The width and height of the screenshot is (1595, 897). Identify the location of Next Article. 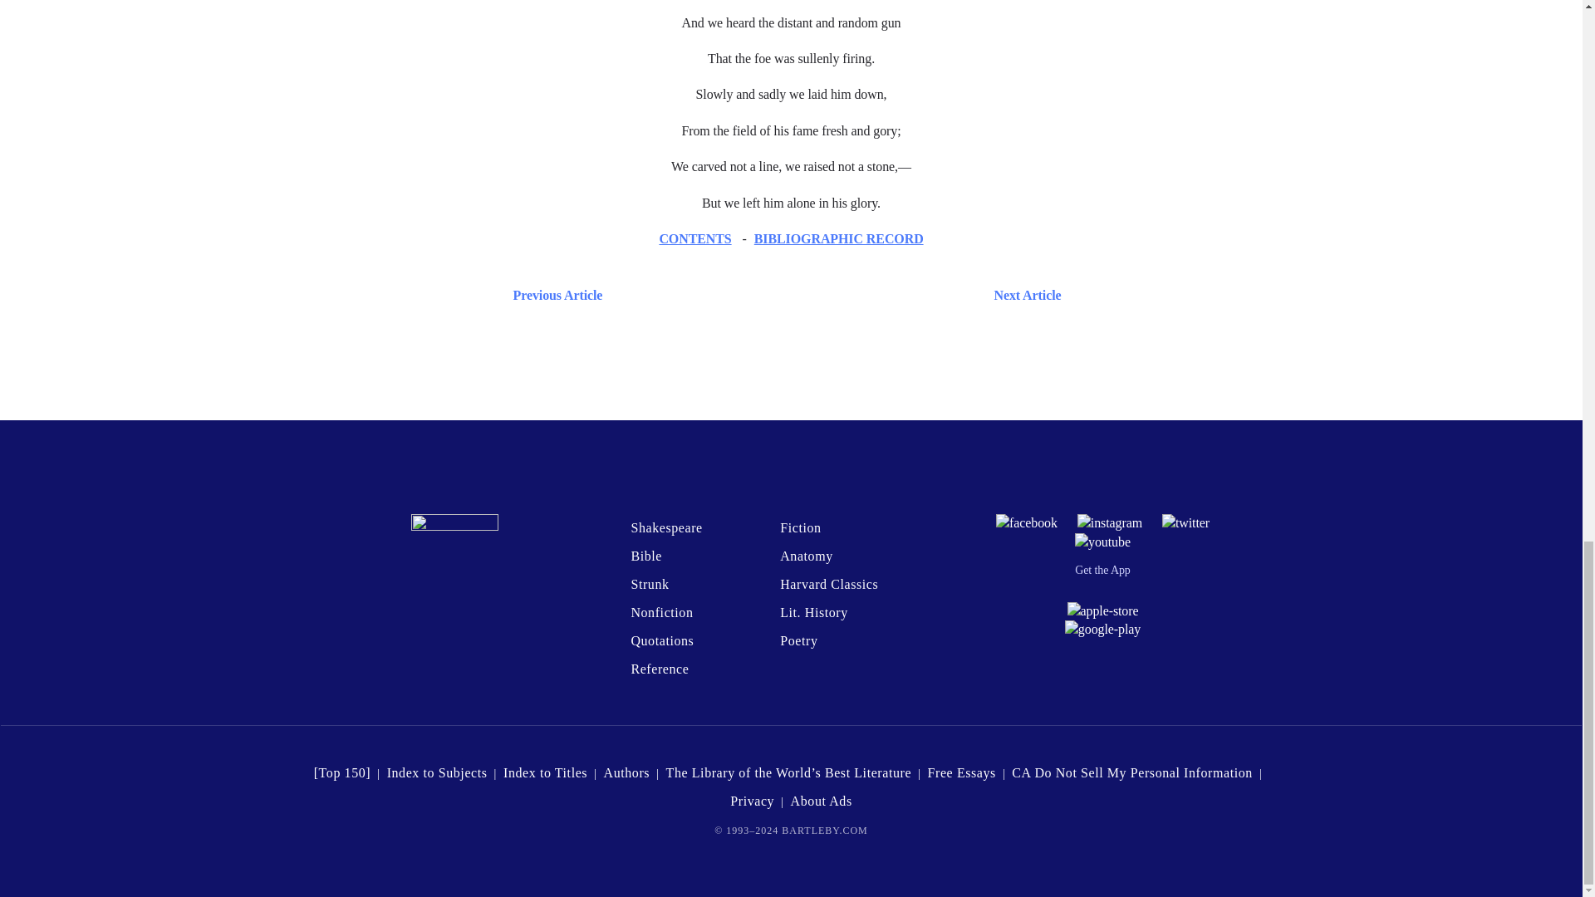
(839, 296).